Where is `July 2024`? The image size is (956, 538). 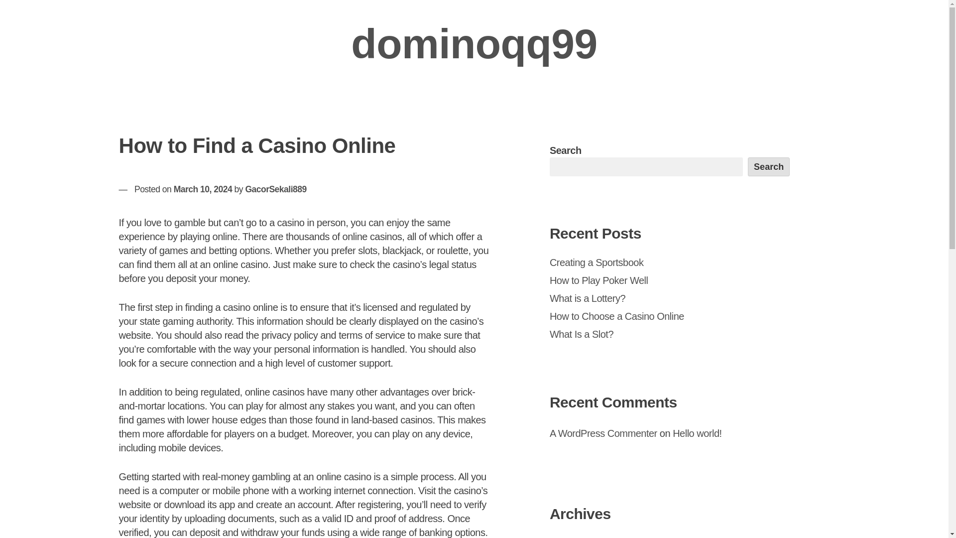 July 2024 is located at coordinates (570, 538).